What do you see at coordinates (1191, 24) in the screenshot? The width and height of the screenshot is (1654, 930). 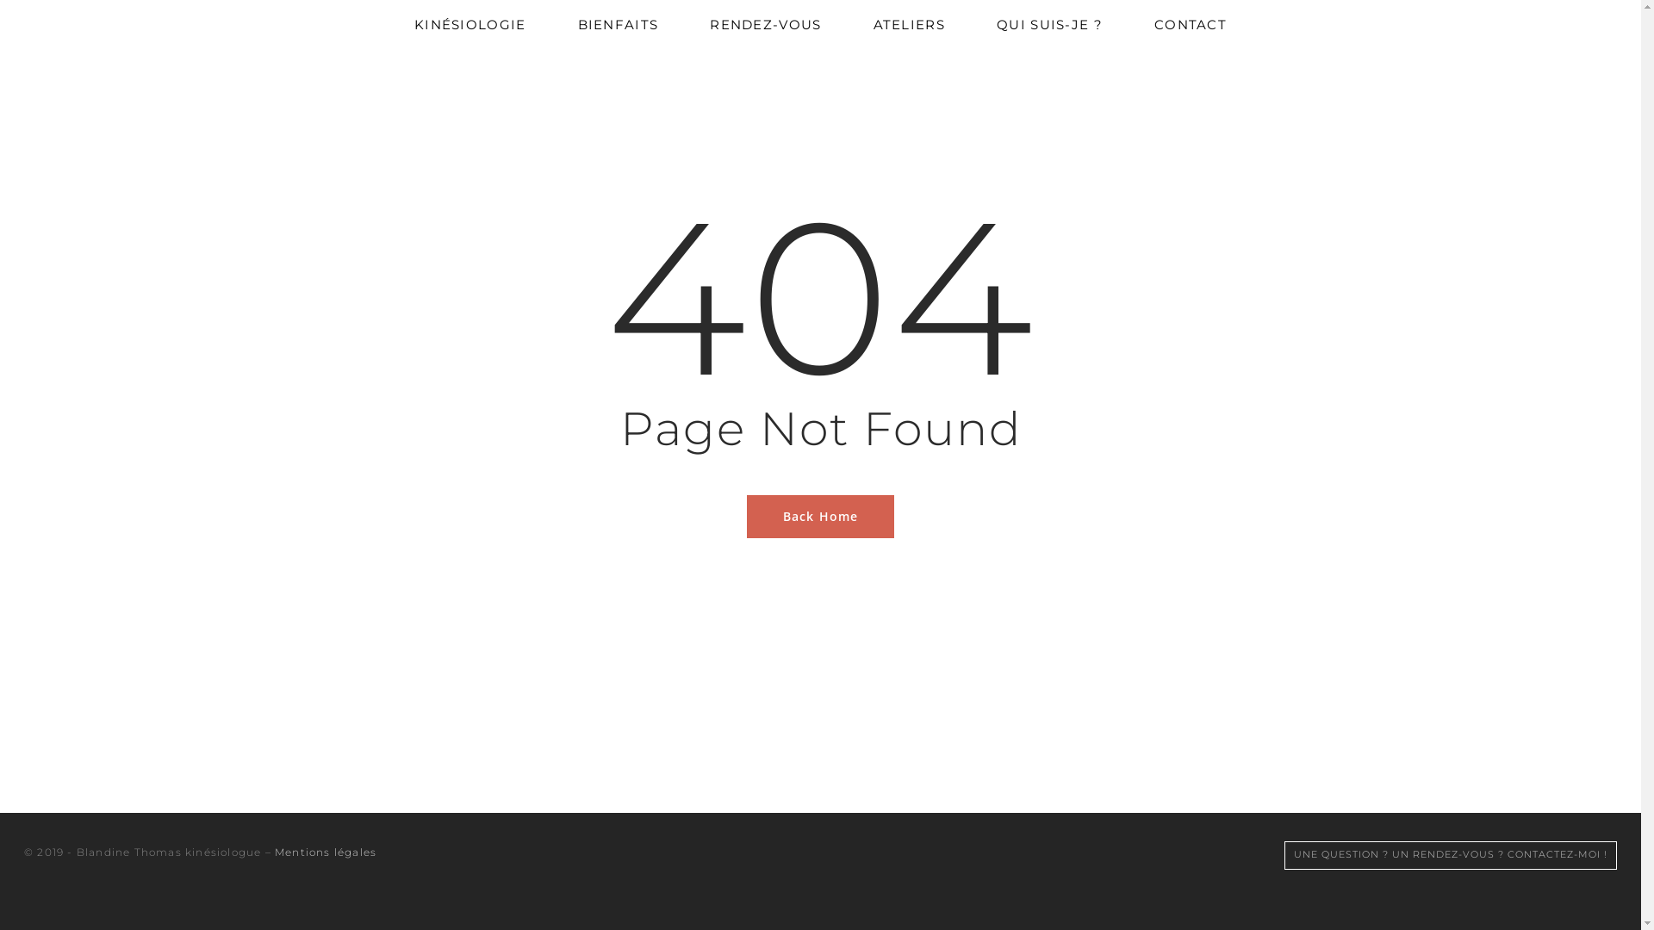 I see `CONTACT` at bounding box center [1191, 24].